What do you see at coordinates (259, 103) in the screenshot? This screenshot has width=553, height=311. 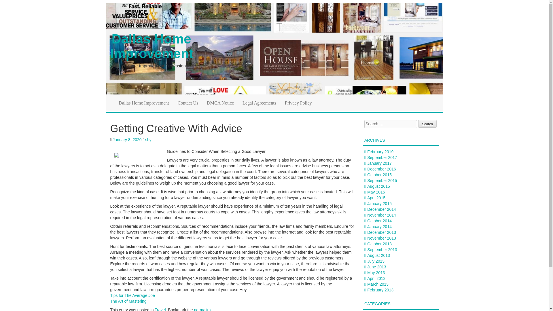 I see `Legal Agreements` at bounding box center [259, 103].